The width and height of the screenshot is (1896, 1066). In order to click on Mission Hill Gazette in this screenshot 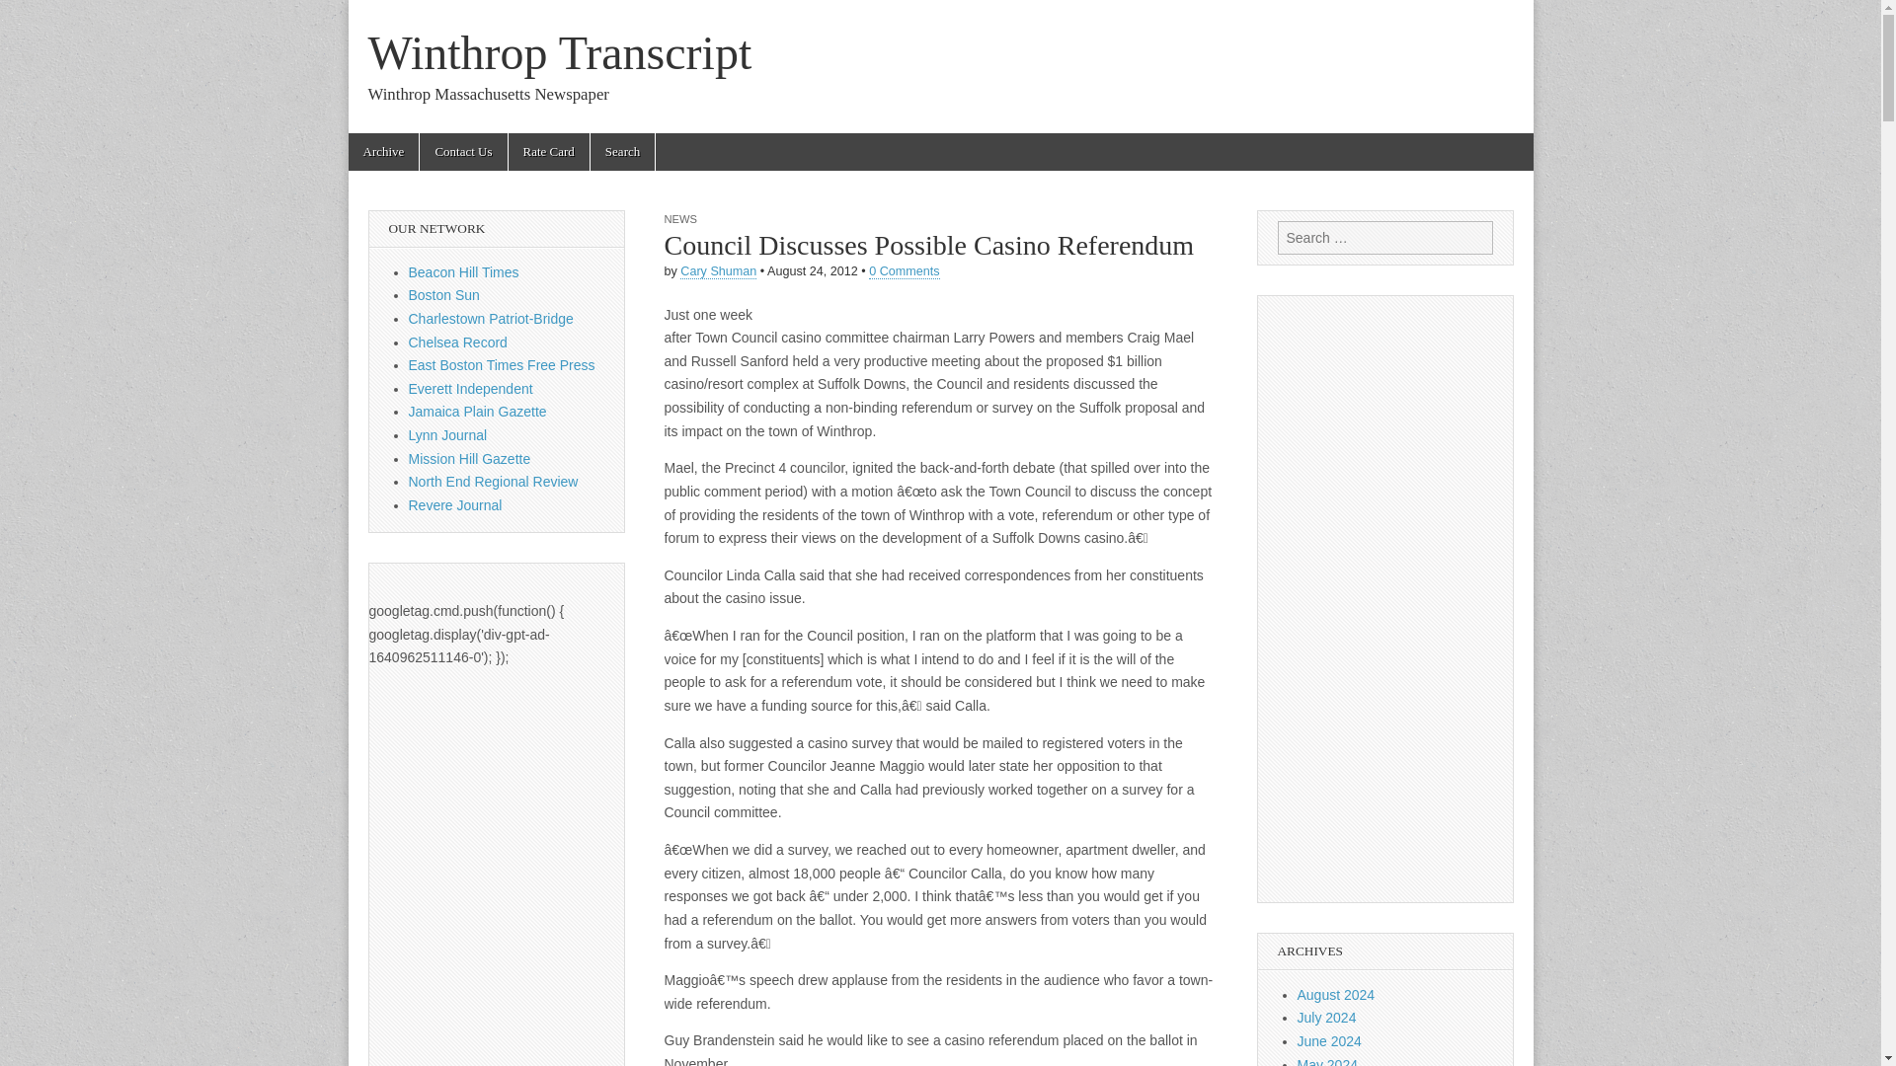, I will do `click(470, 458)`.